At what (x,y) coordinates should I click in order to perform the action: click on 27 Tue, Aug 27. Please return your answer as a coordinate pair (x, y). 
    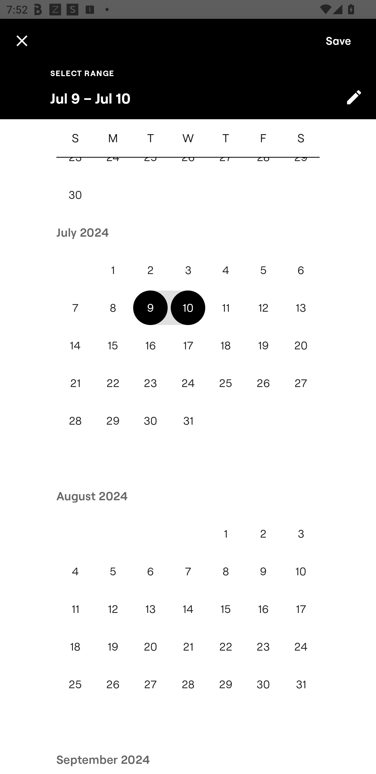
    Looking at the image, I should click on (150, 684).